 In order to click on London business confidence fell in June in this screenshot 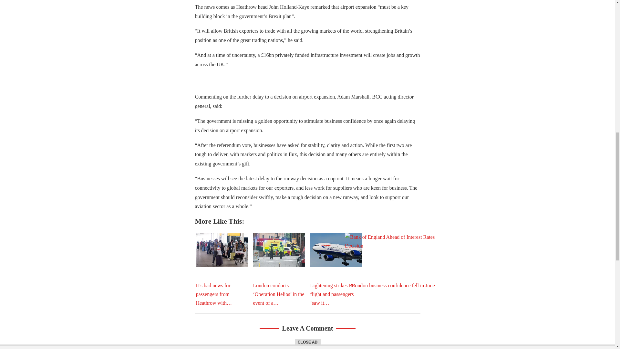, I will do `click(393, 265)`.